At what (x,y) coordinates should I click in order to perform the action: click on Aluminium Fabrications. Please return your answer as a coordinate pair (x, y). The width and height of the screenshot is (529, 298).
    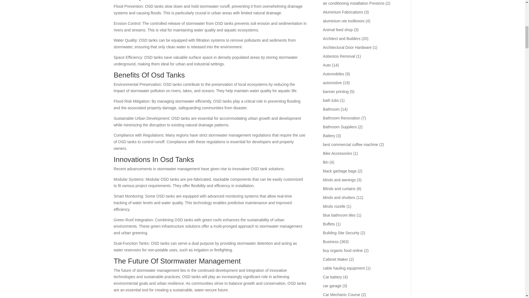
    Looking at the image, I should click on (343, 12).